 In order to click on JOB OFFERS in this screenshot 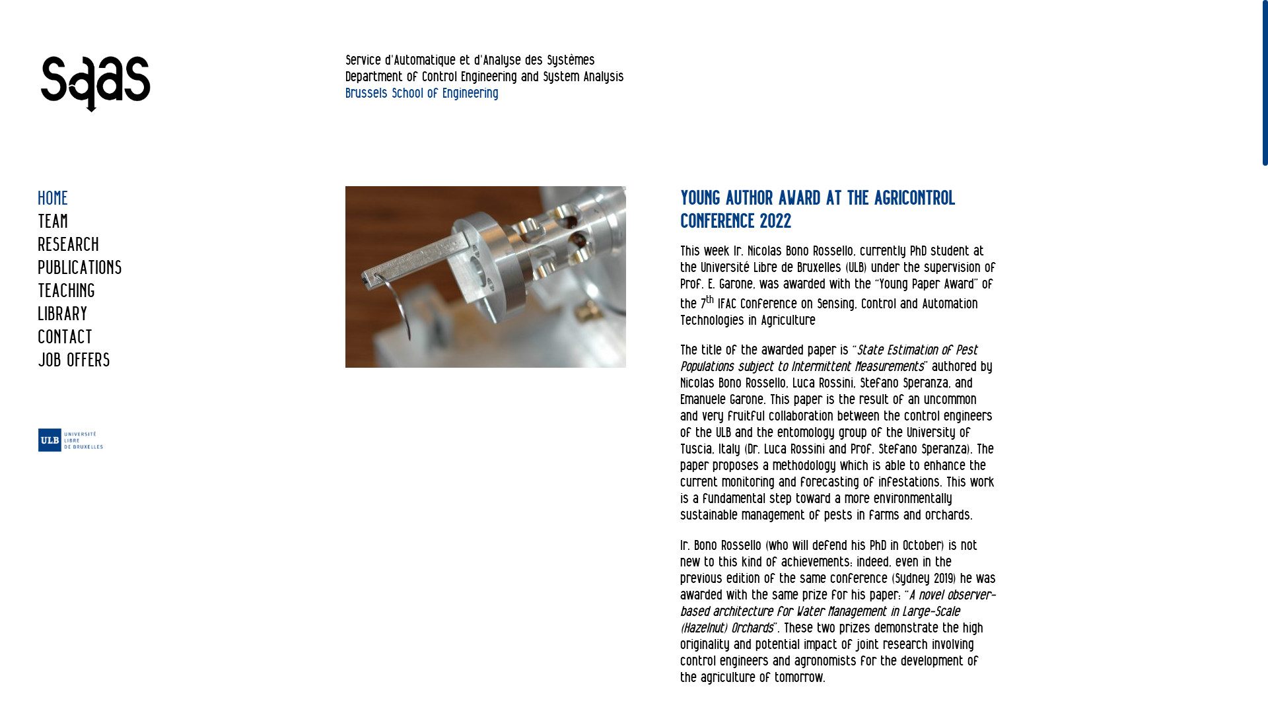, I will do `click(74, 359)`.